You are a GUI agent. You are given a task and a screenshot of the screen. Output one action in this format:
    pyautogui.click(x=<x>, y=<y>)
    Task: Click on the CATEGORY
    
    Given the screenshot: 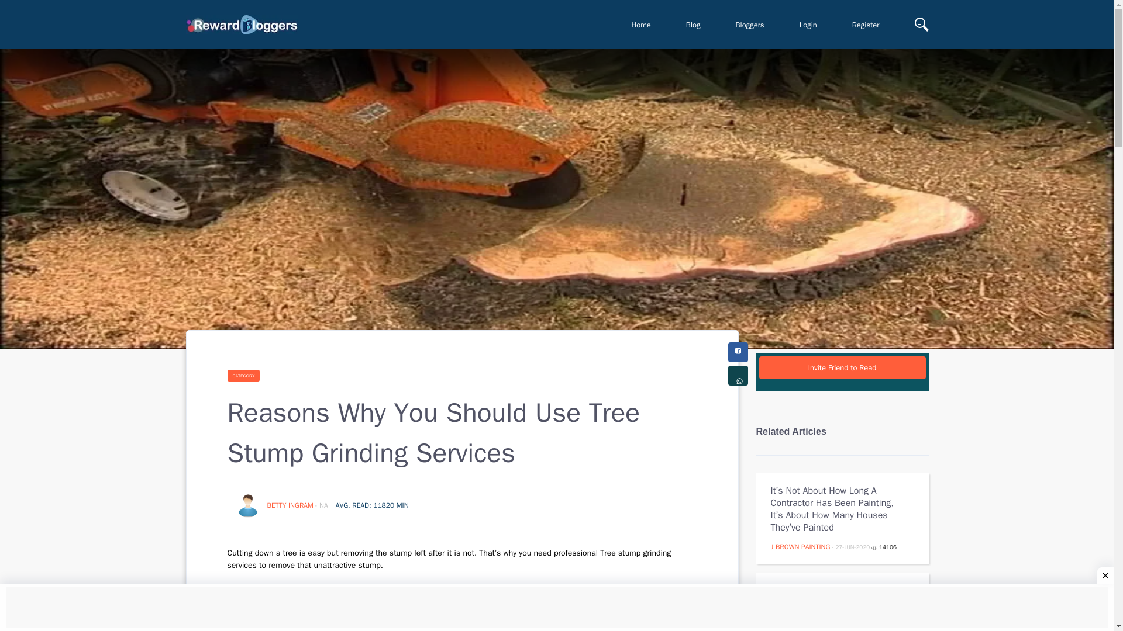 What is the action you would take?
    pyautogui.click(x=243, y=375)
    